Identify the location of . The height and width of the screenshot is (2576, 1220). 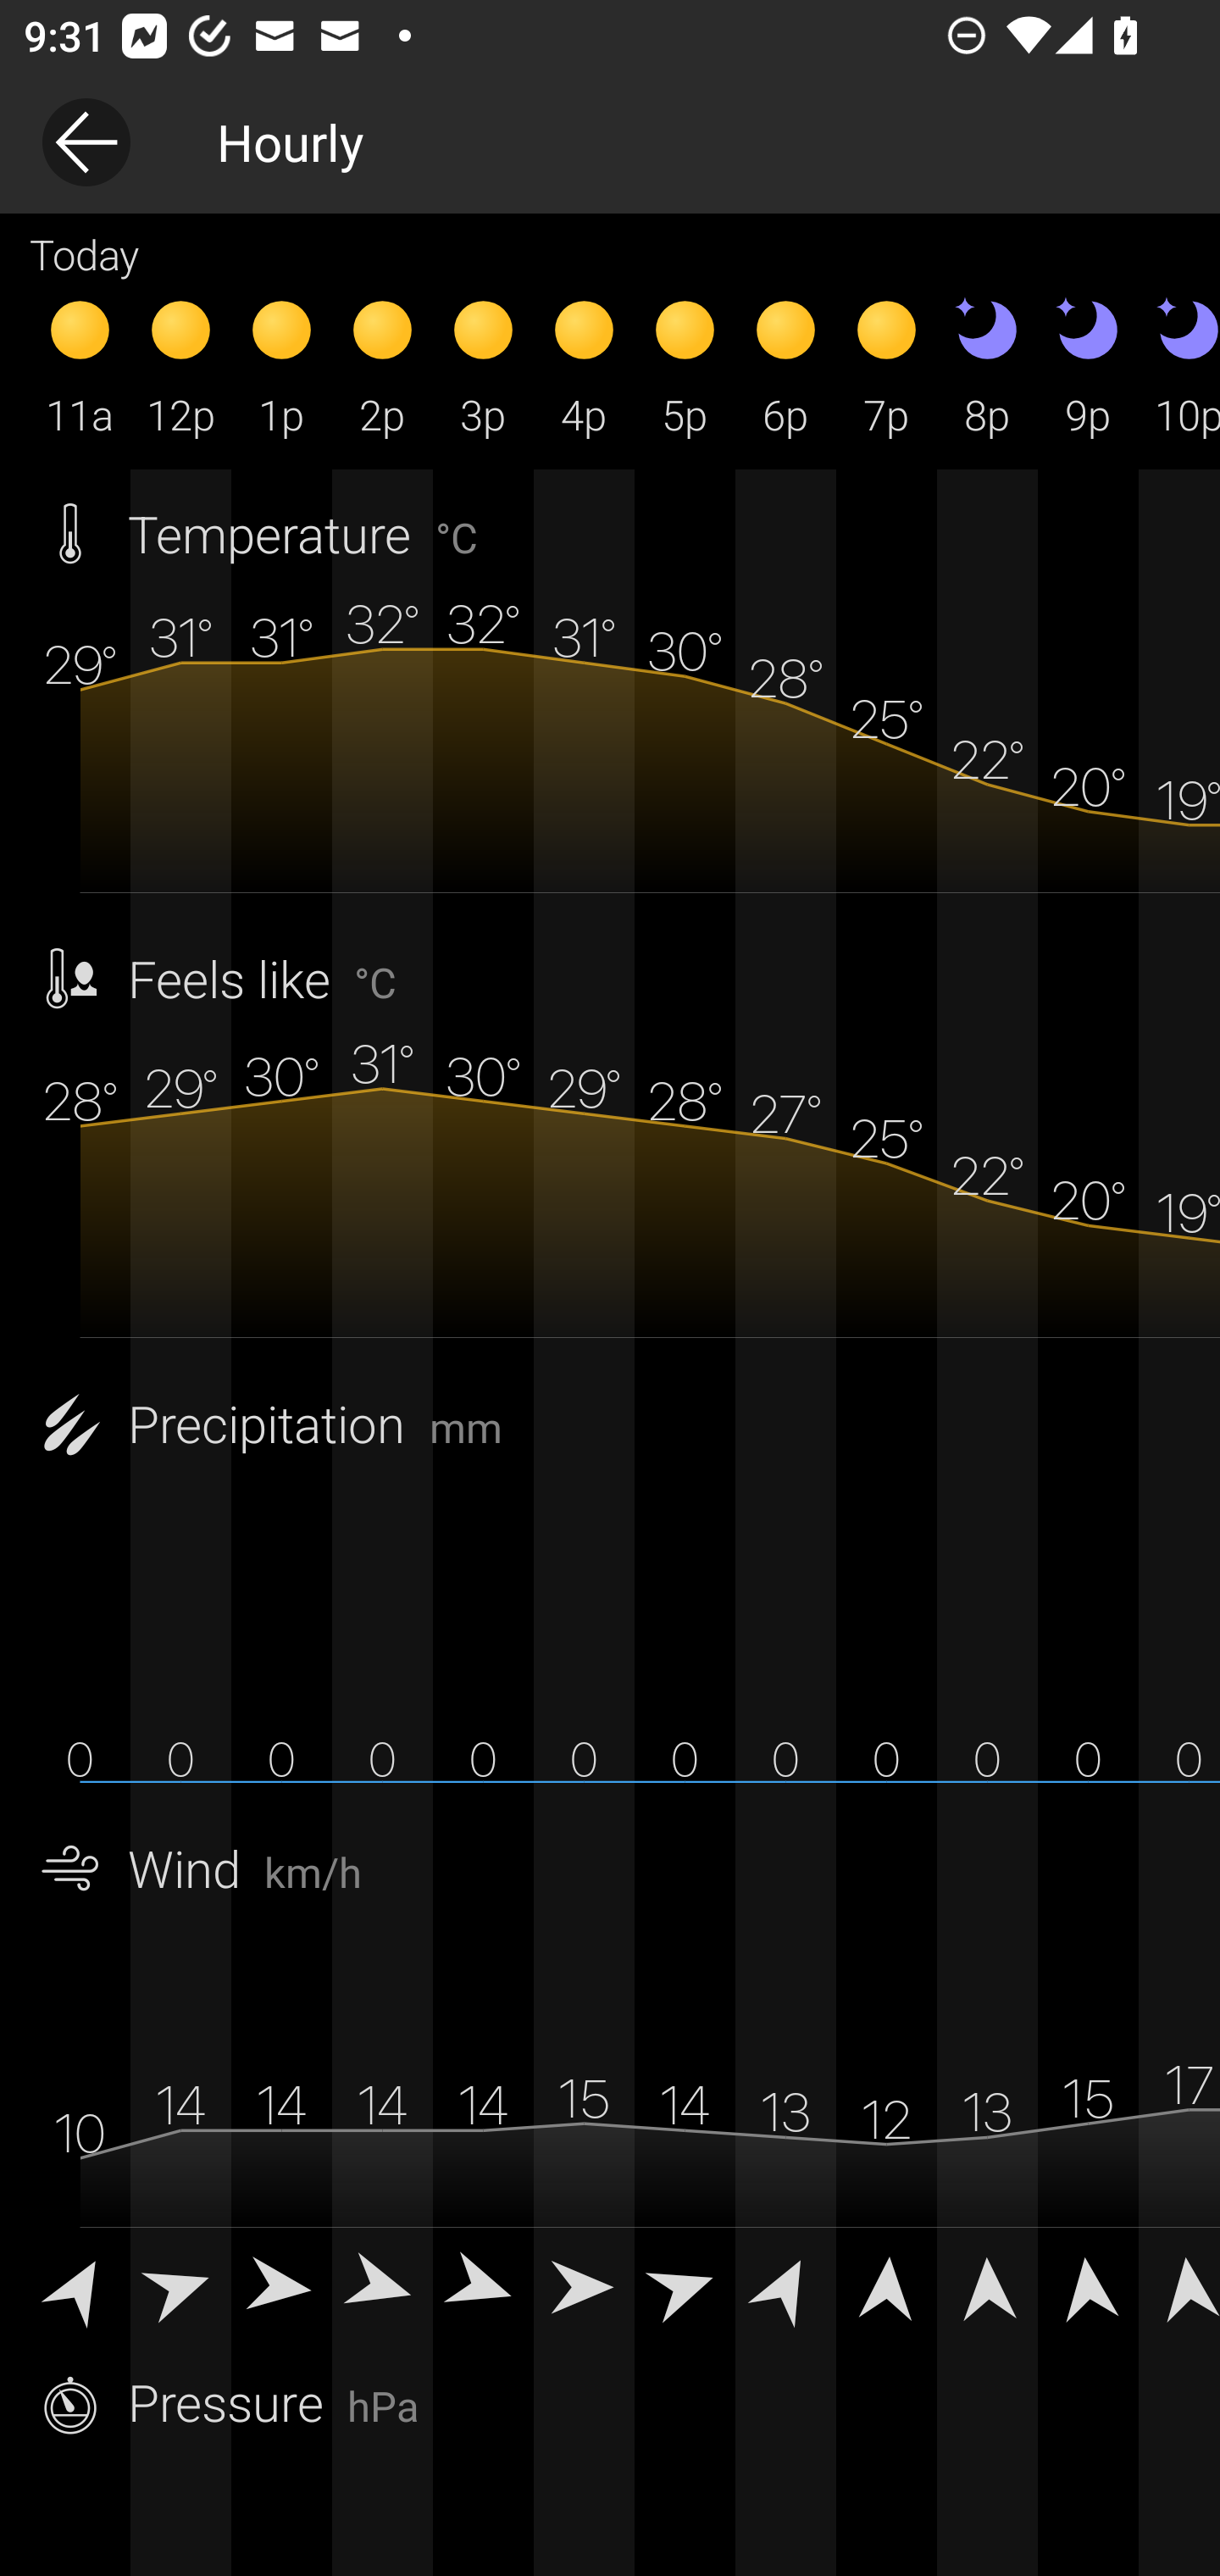
(181, 2286).